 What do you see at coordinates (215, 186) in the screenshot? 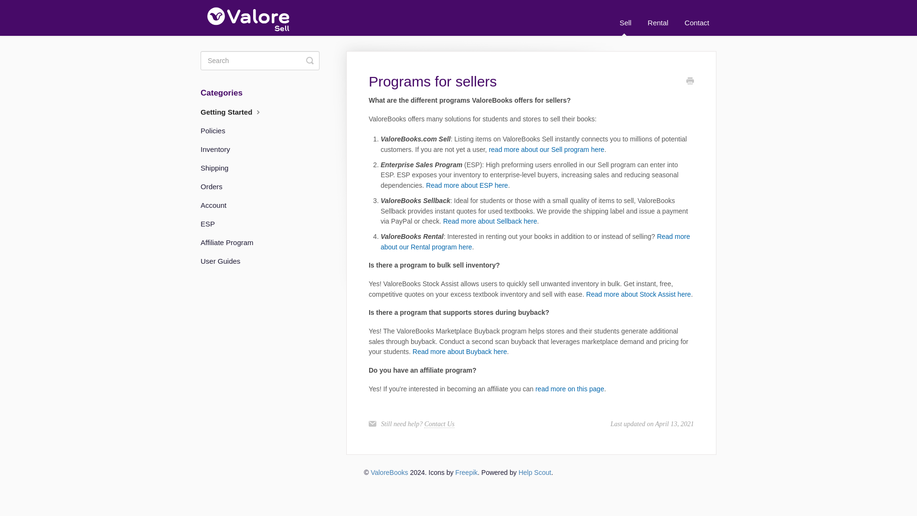
I see `Orders` at bounding box center [215, 186].